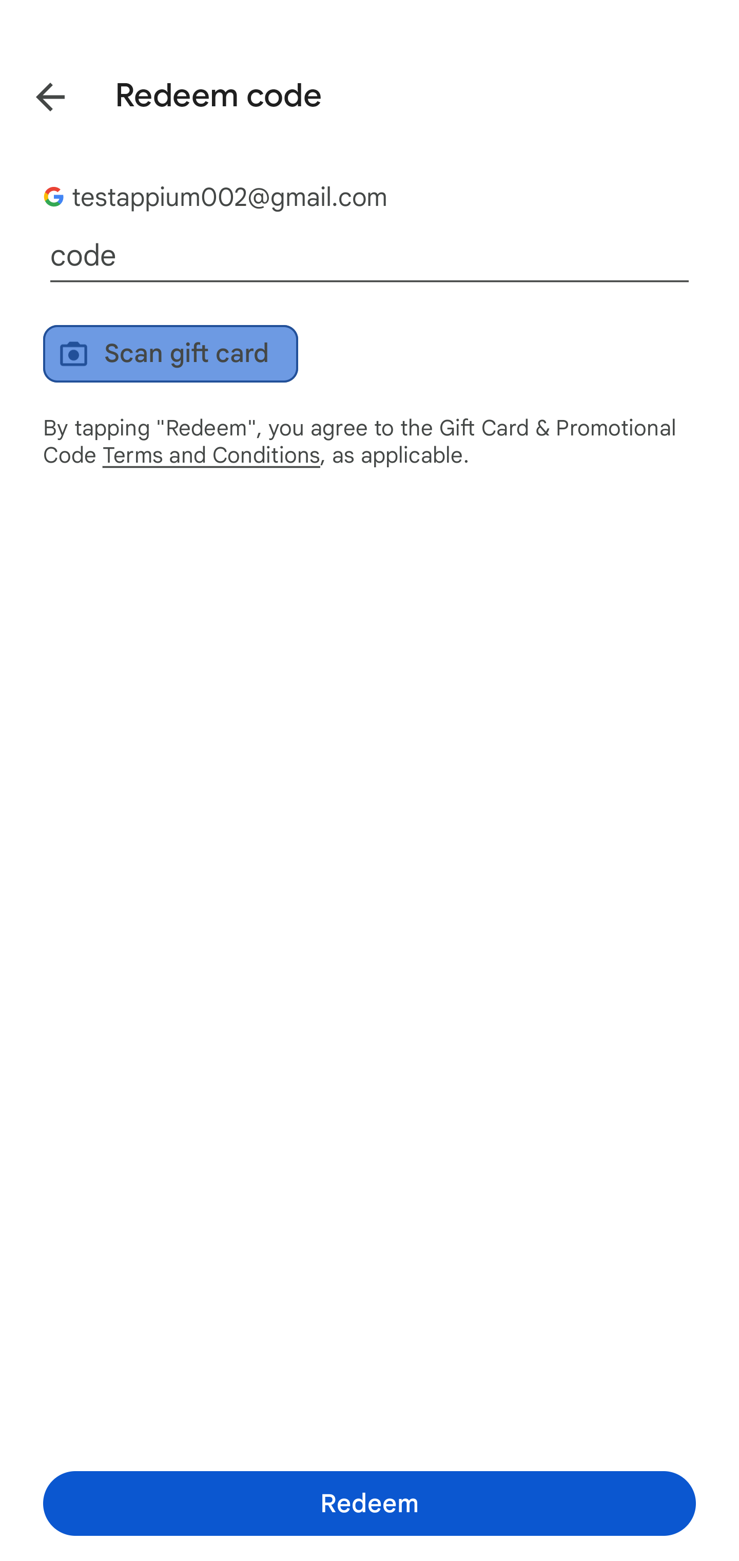 This screenshot has width=739, height=1561. I want to click on Redeem, so click(369, 1503).